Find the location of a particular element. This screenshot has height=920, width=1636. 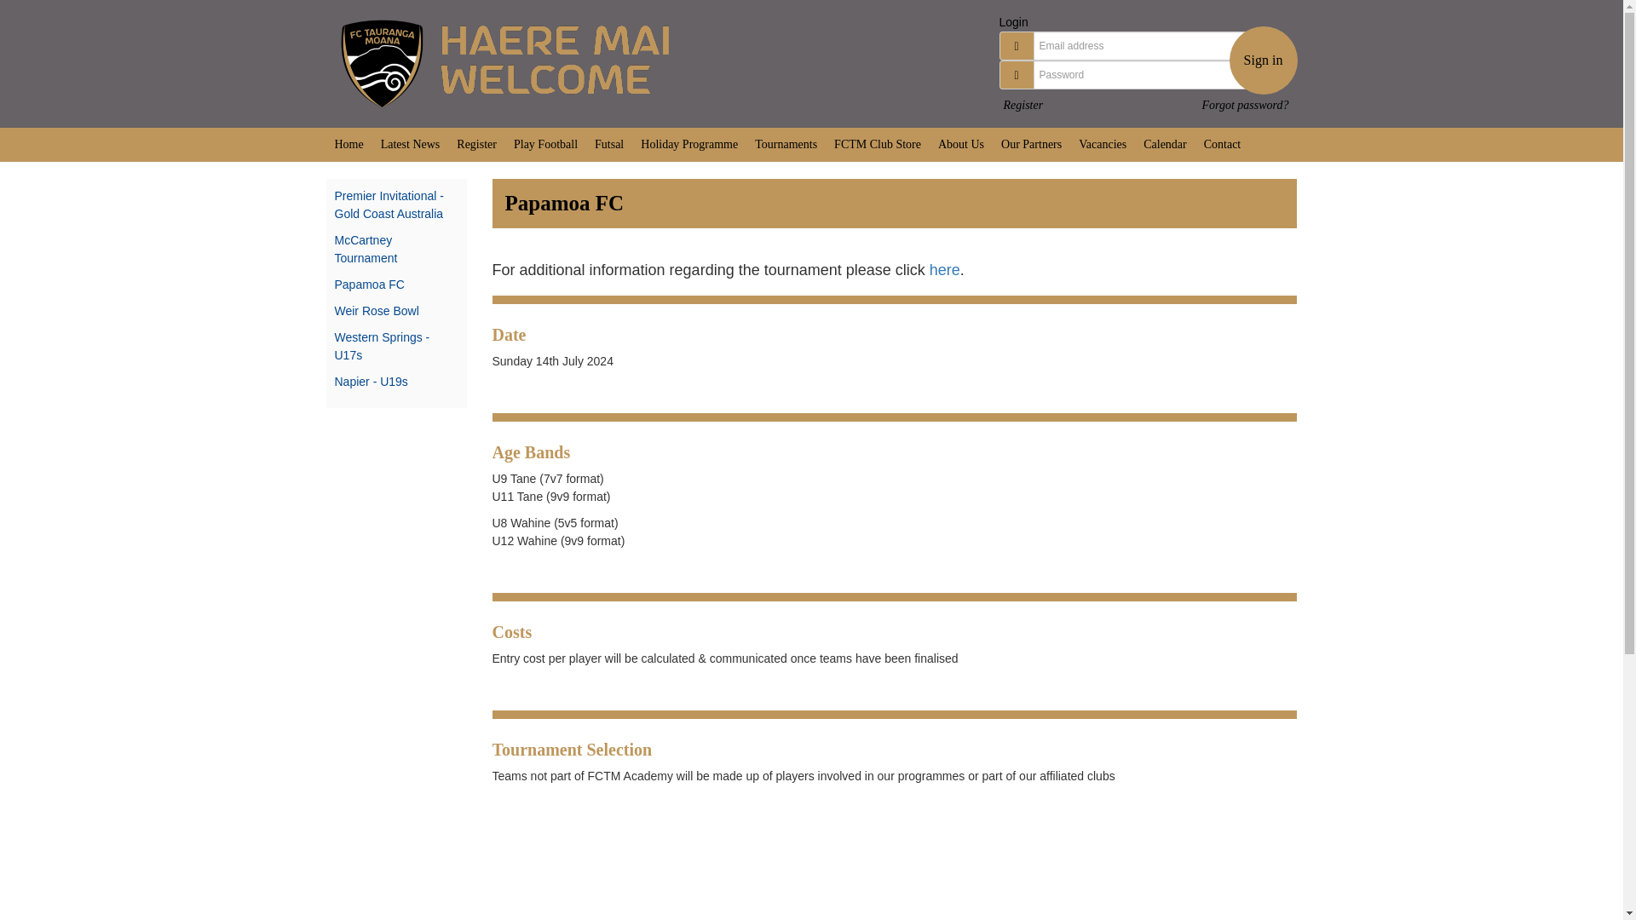

Register is located at coordinates (1023, 105).